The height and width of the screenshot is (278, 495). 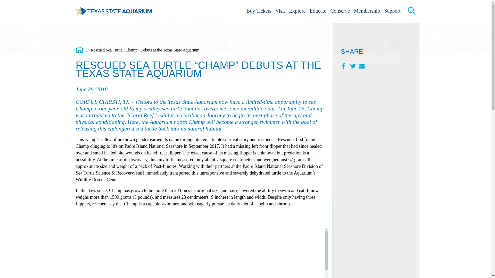 I want to click on Return to Home Page, so click(x=79, y=49).